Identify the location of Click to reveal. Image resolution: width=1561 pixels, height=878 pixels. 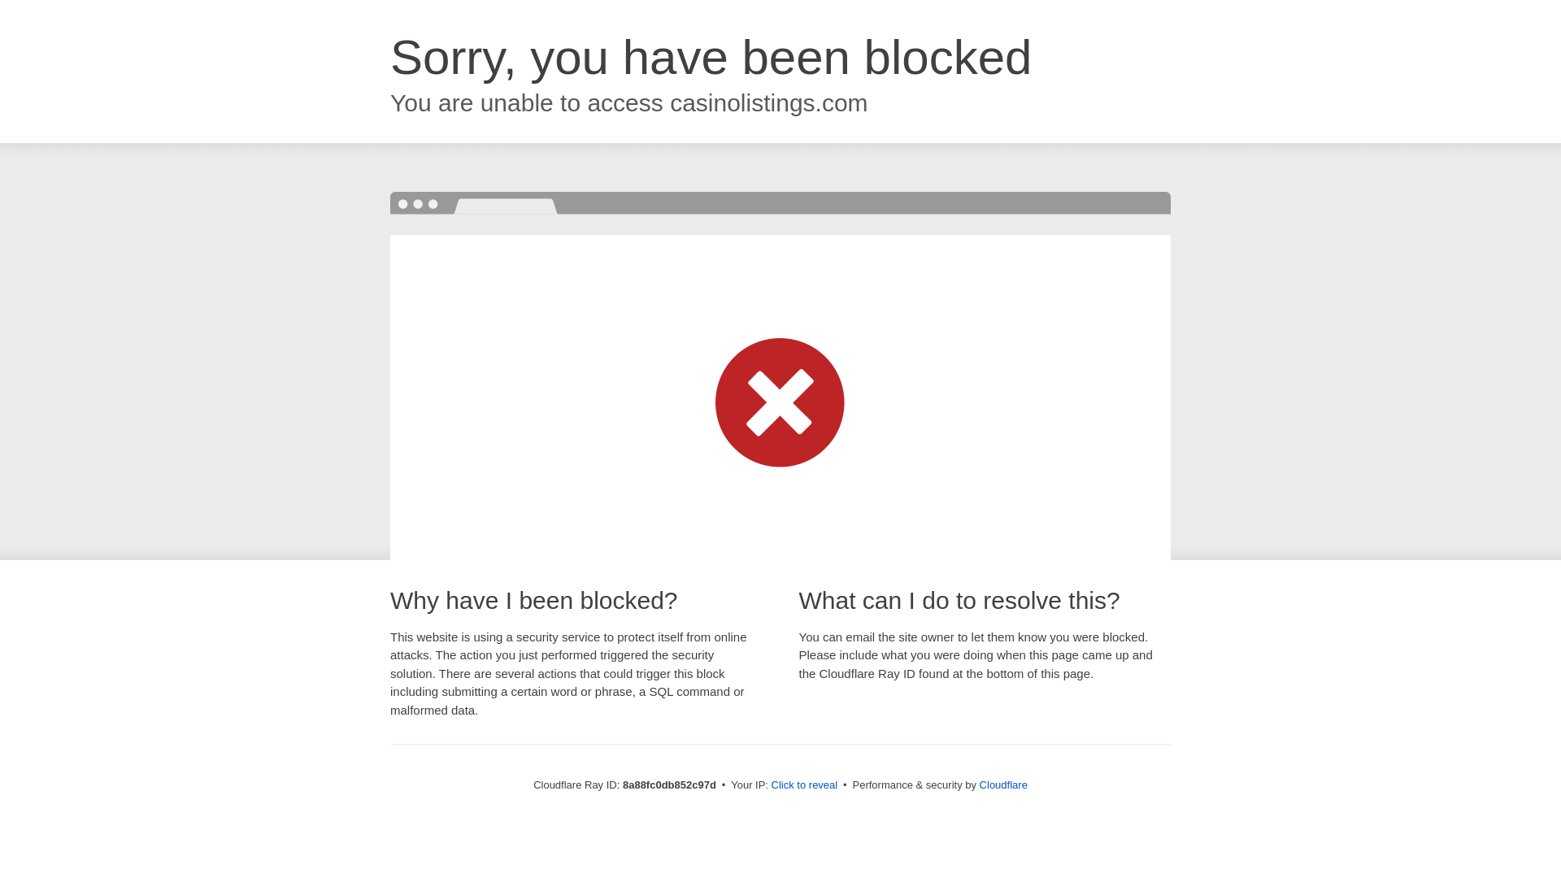
(805, 785).